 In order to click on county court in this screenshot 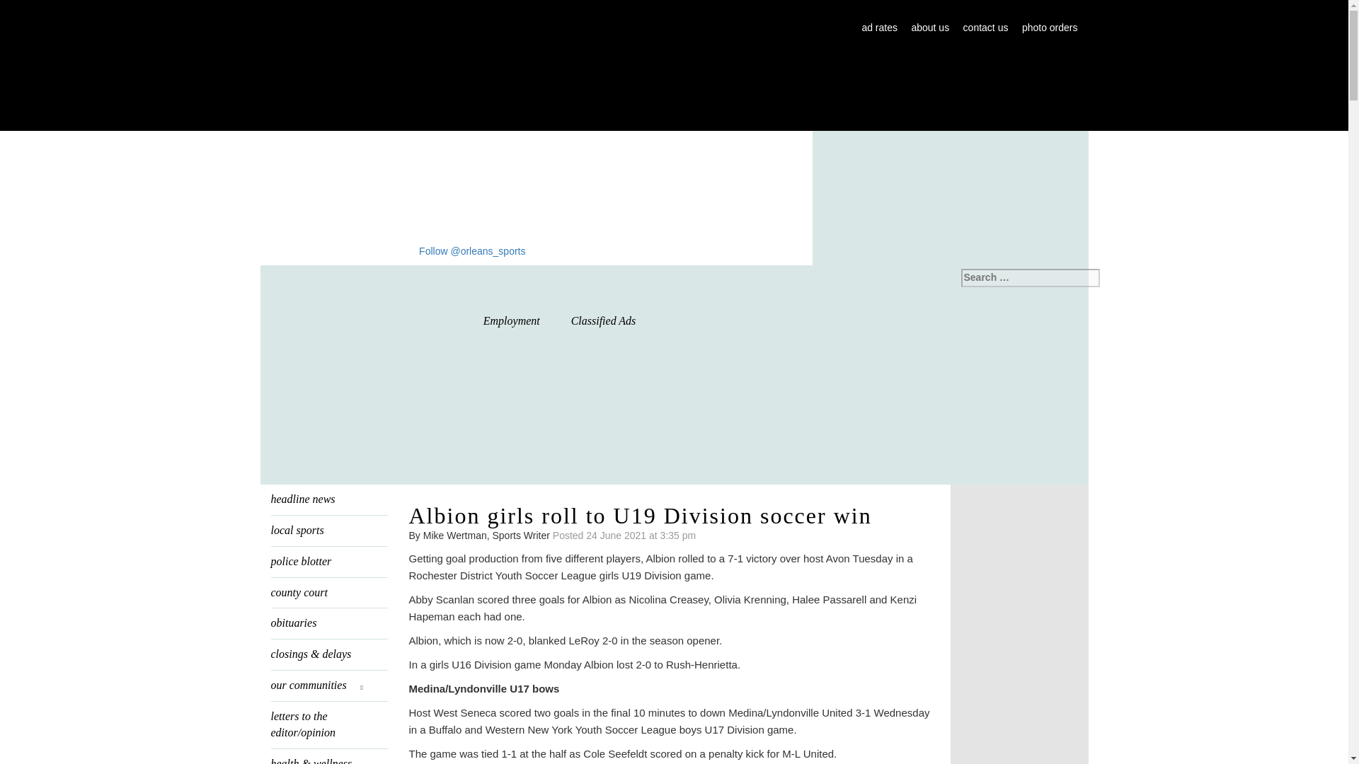, I will do `click(328, 592)`.